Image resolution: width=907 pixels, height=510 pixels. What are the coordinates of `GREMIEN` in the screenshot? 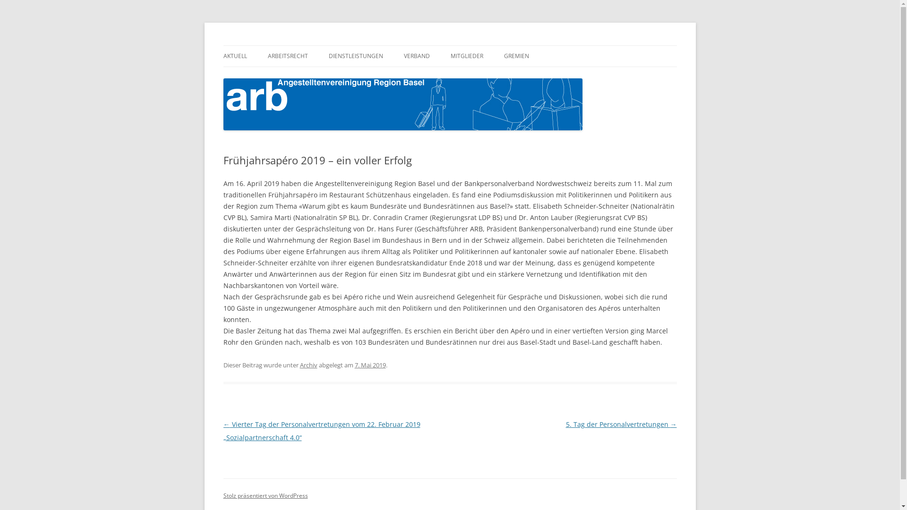 It's located at (516, 56).